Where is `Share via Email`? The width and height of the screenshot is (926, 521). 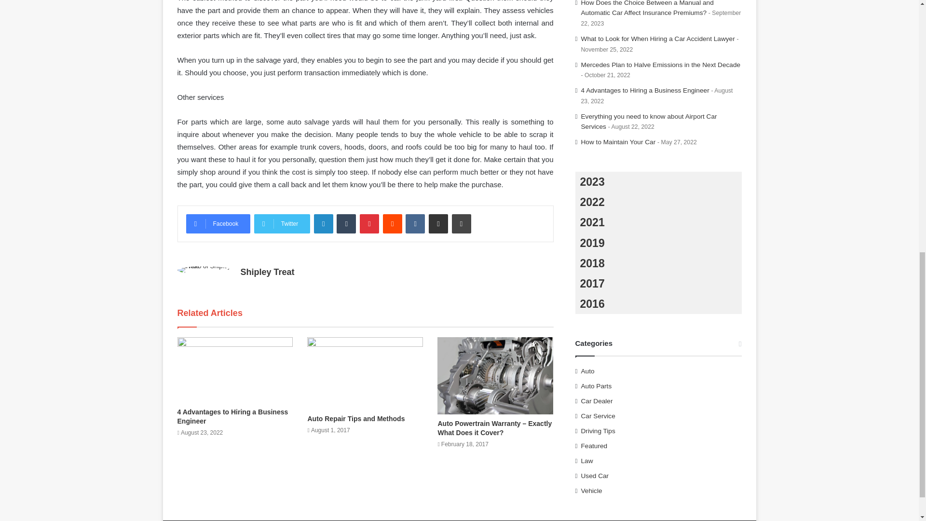 Share via Email is located at coordinates (438, 223).